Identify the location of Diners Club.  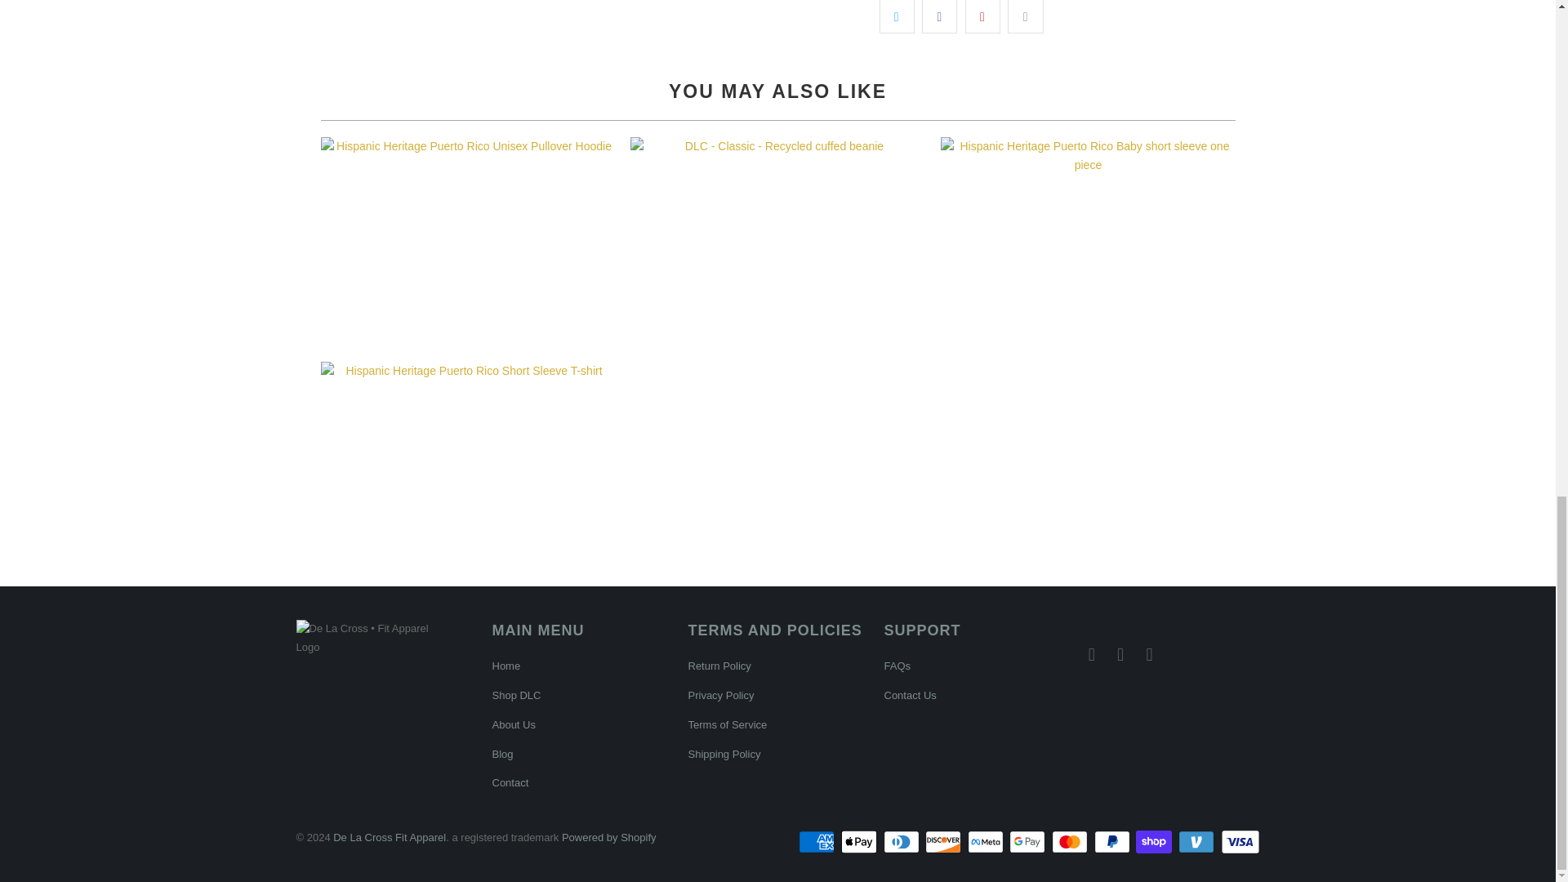
(903, 842).